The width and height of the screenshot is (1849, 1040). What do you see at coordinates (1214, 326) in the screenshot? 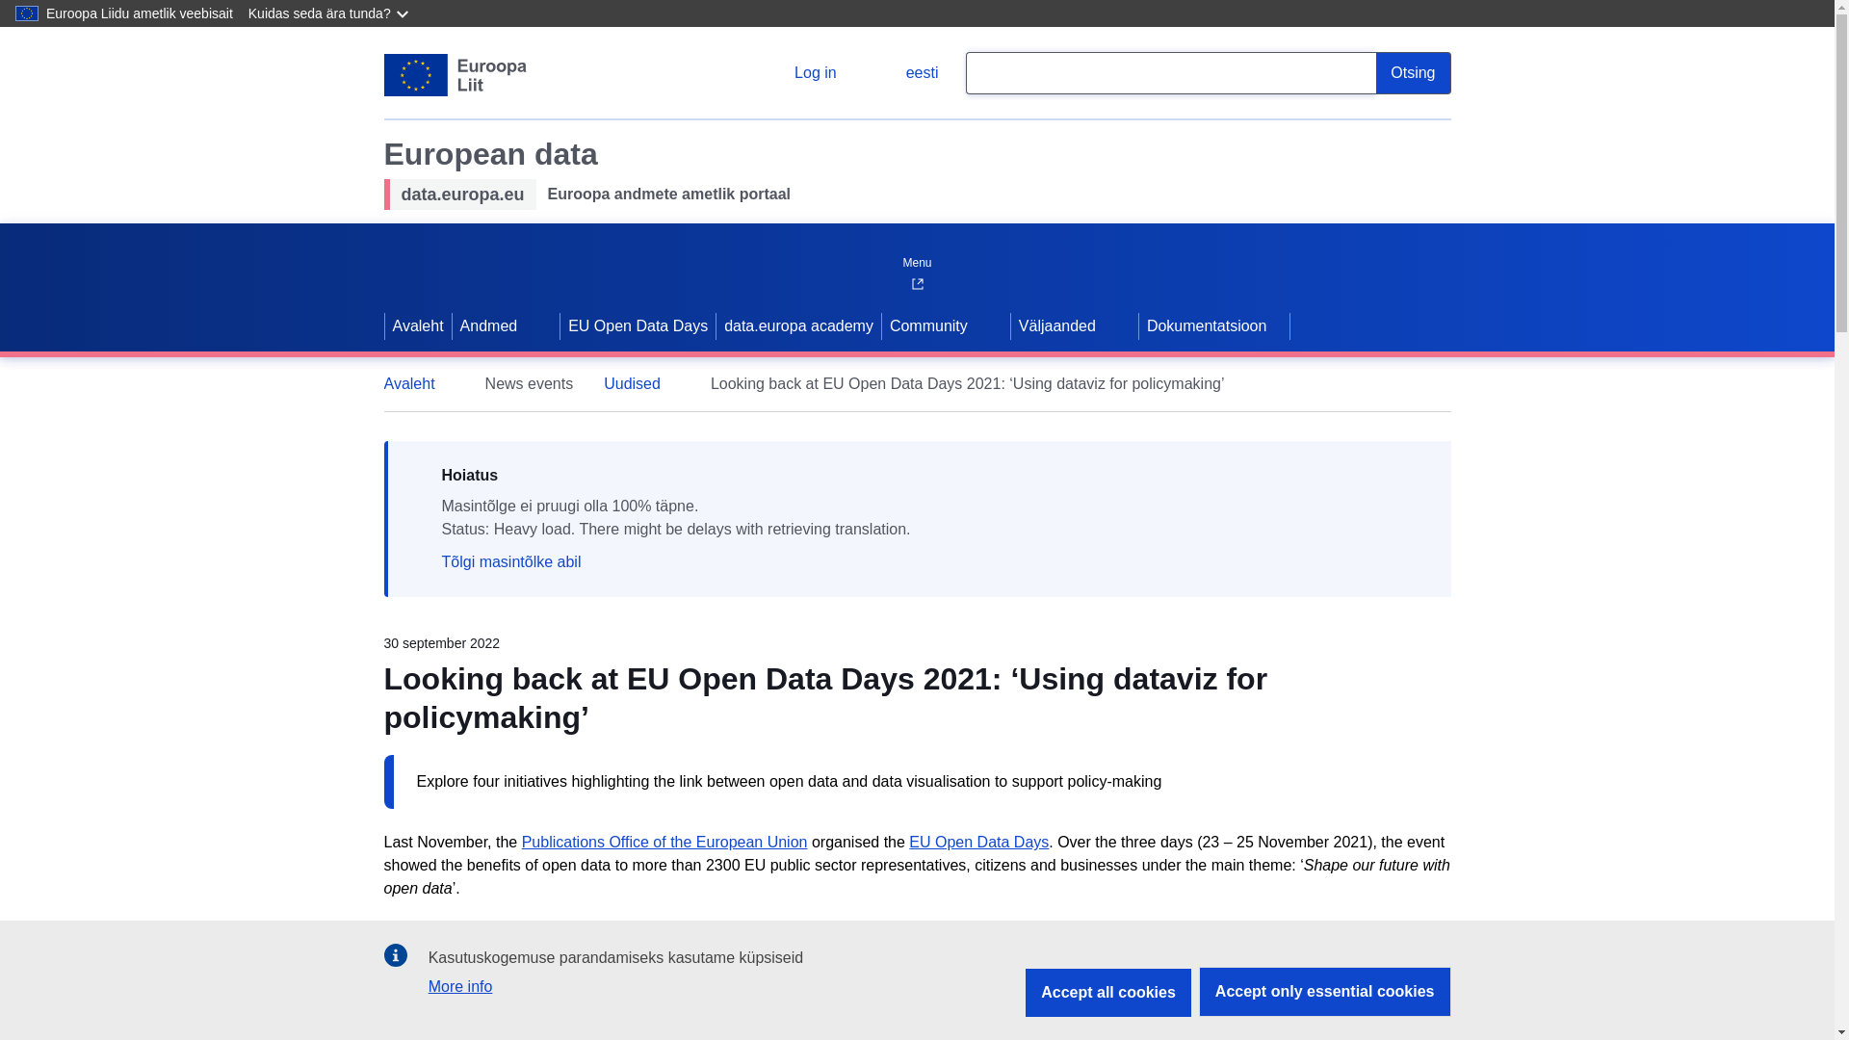
I see `Dokumentatsioon` at bounding box center [1214, 326].